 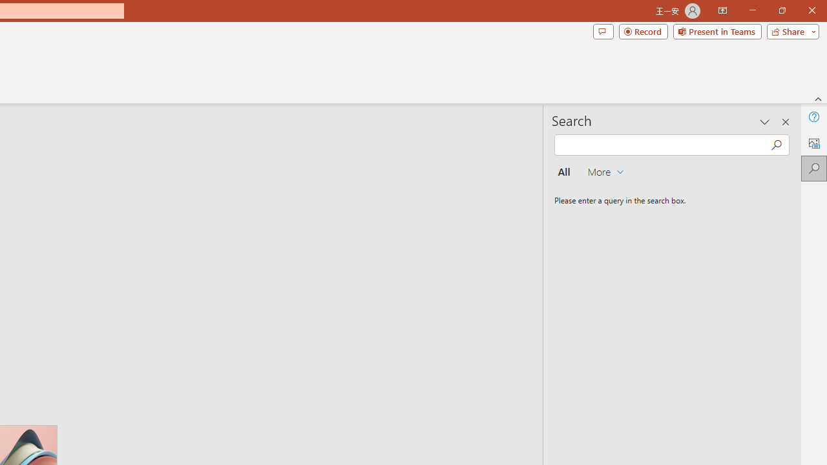 I want to click on Alt Text, so click(x=814, y=142).